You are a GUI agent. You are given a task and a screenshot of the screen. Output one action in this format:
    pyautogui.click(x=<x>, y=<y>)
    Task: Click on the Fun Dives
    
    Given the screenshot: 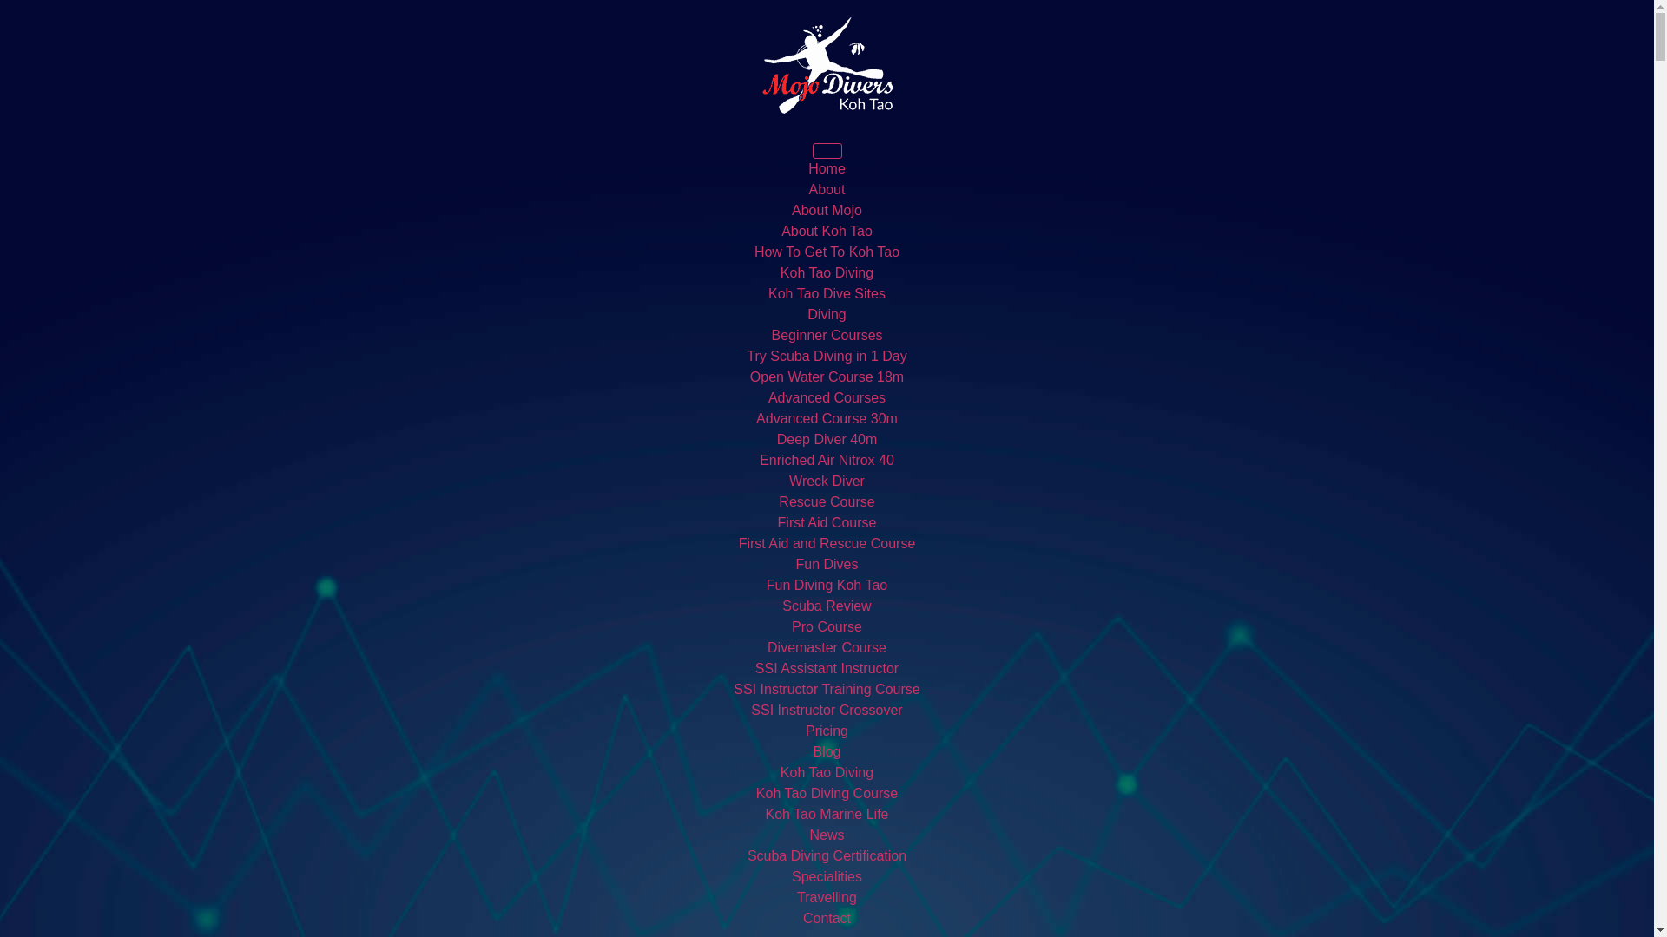 What is the action you would take?
    pyautogui.click(x=827, y=564)
    